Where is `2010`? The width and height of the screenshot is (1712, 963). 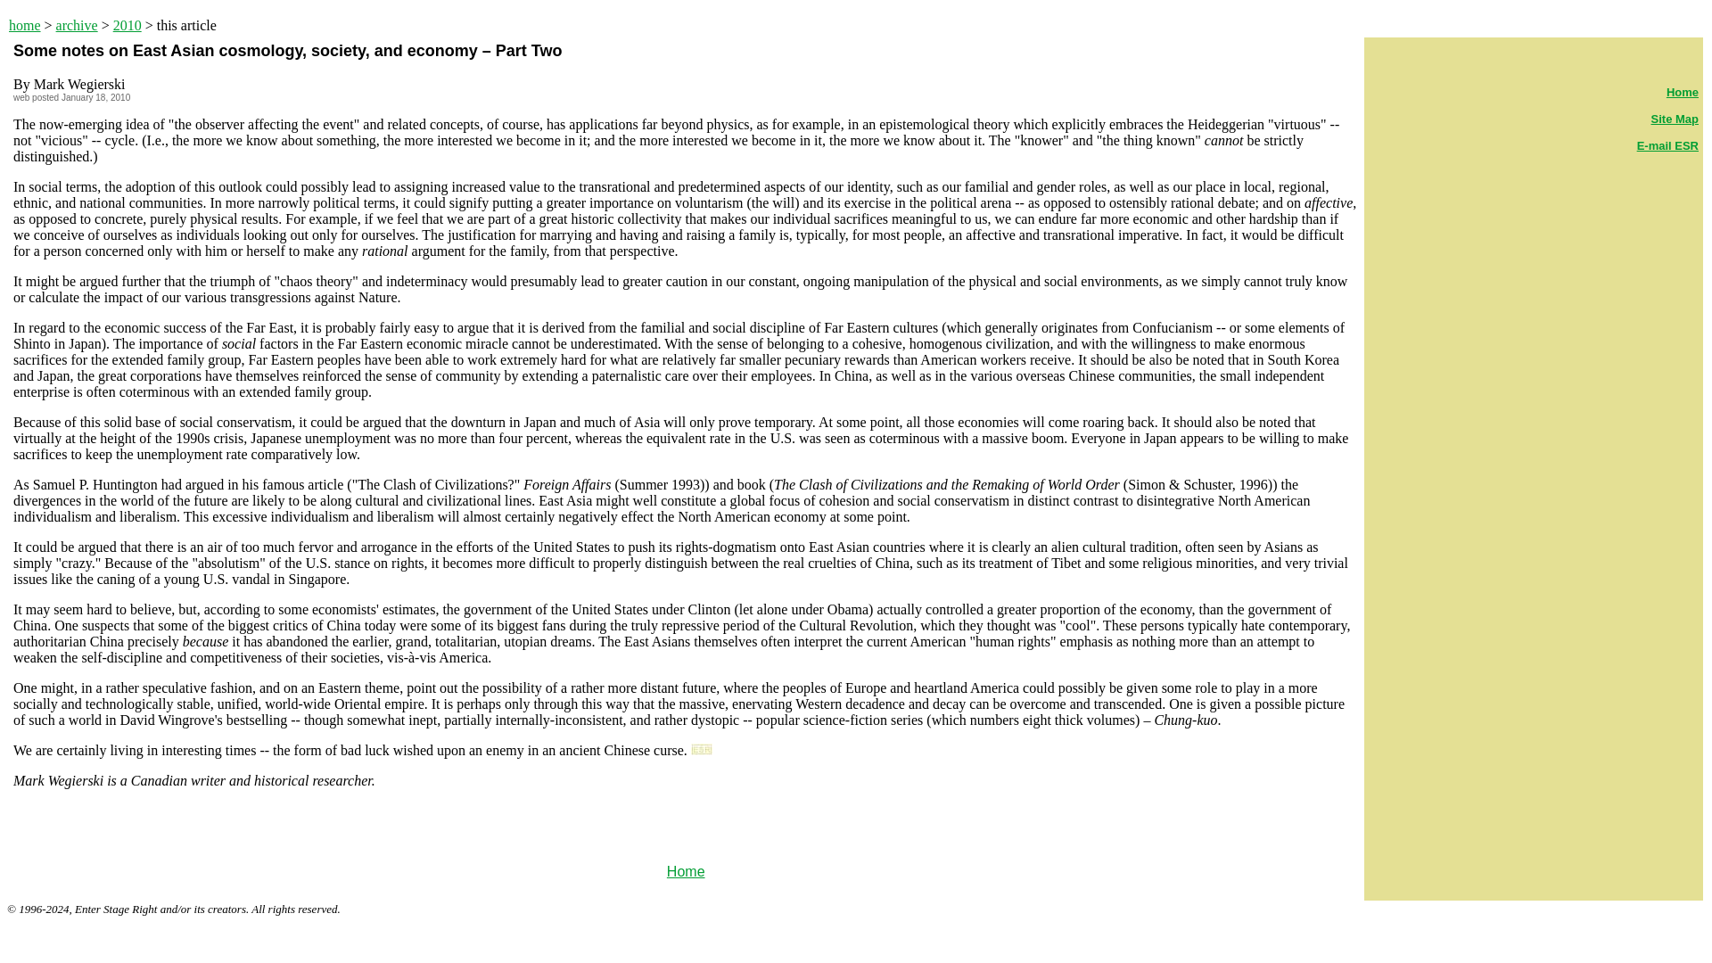 2010 is located at coordinates (127, 25).